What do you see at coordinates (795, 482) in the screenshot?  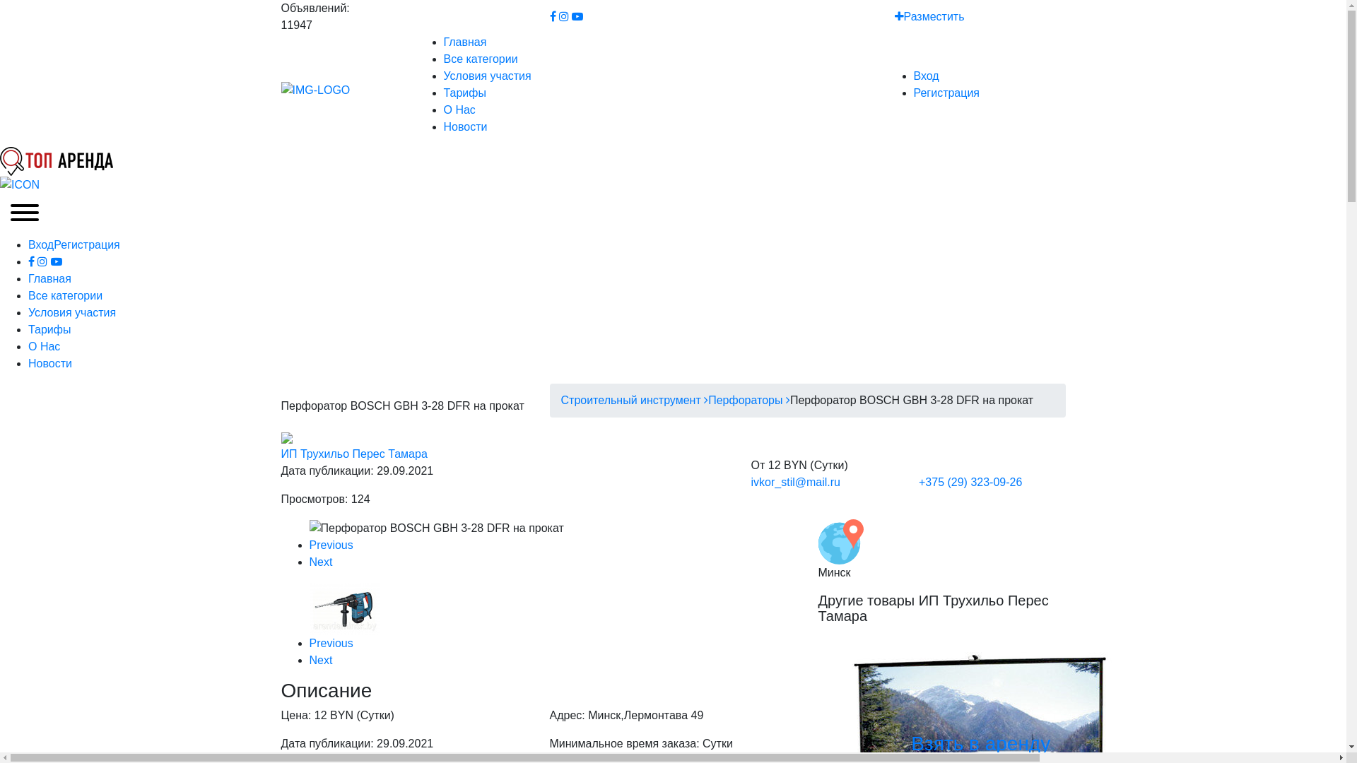 I see `ivkor_stil@mail.ru` at bounding box center [795, 482].